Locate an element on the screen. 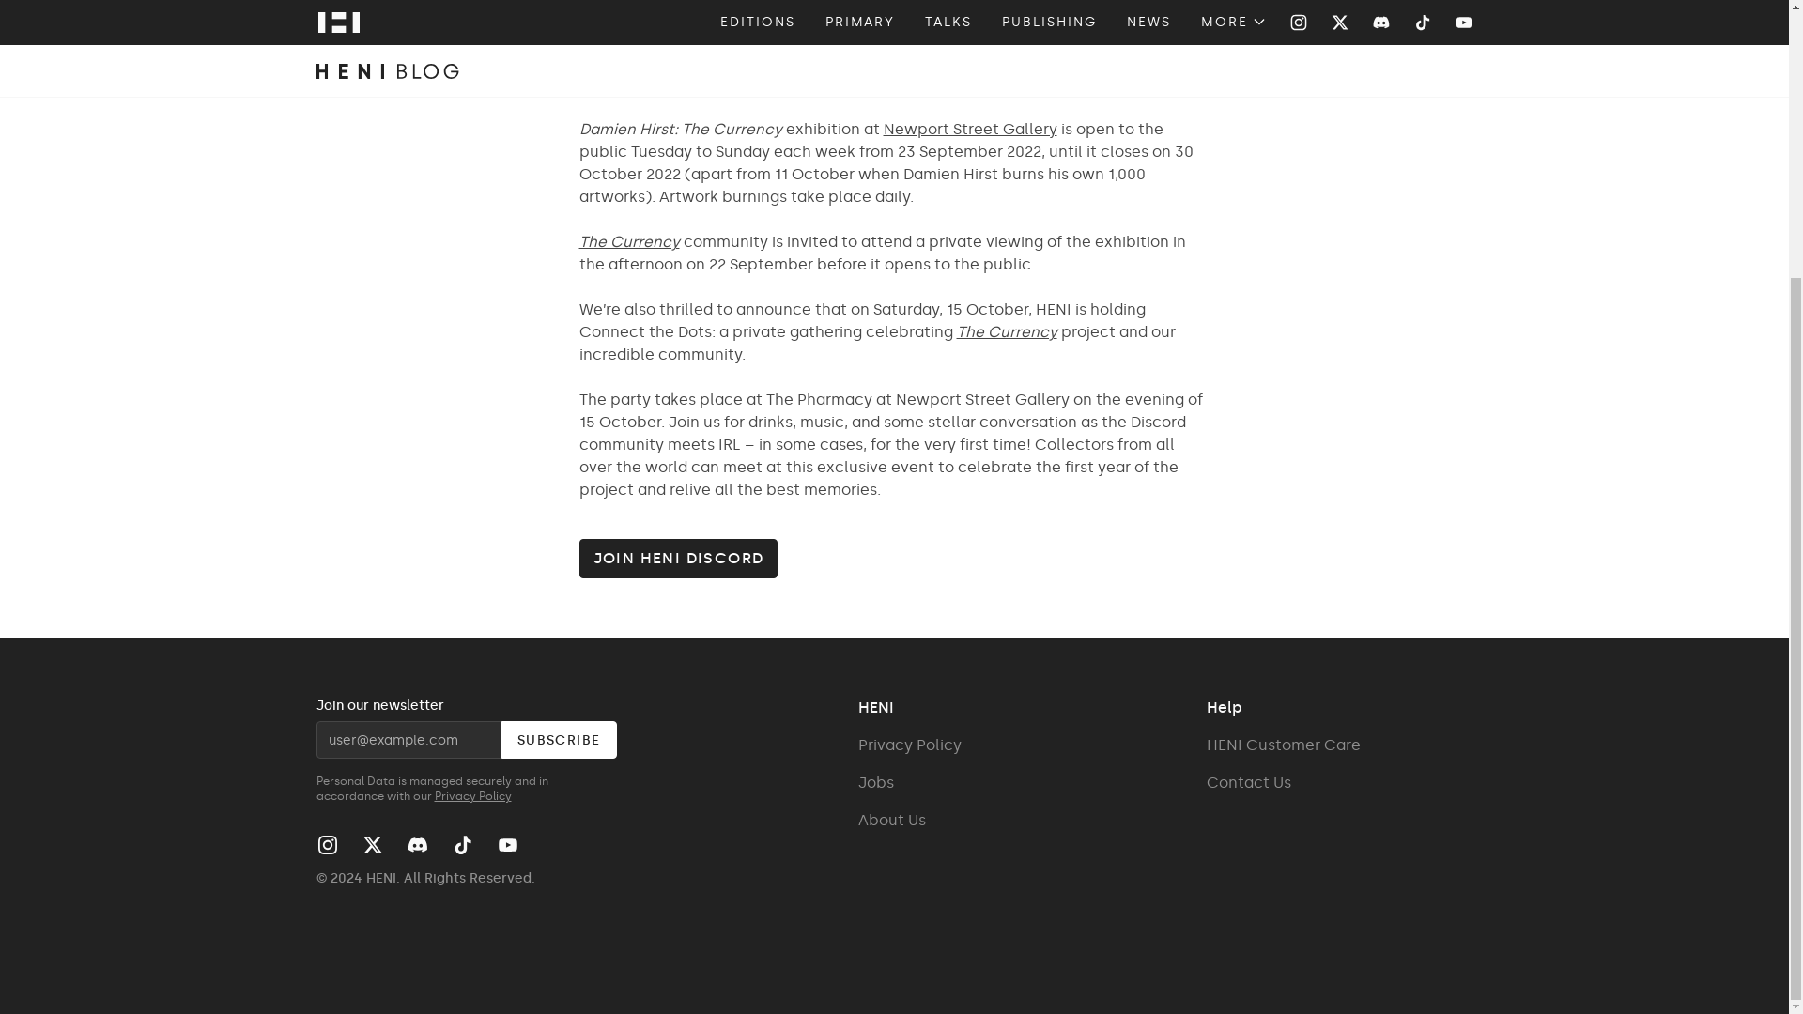 This screenshot has width=1803, height=1014. HENI Customer Care is located at coordinates (1283, 745).